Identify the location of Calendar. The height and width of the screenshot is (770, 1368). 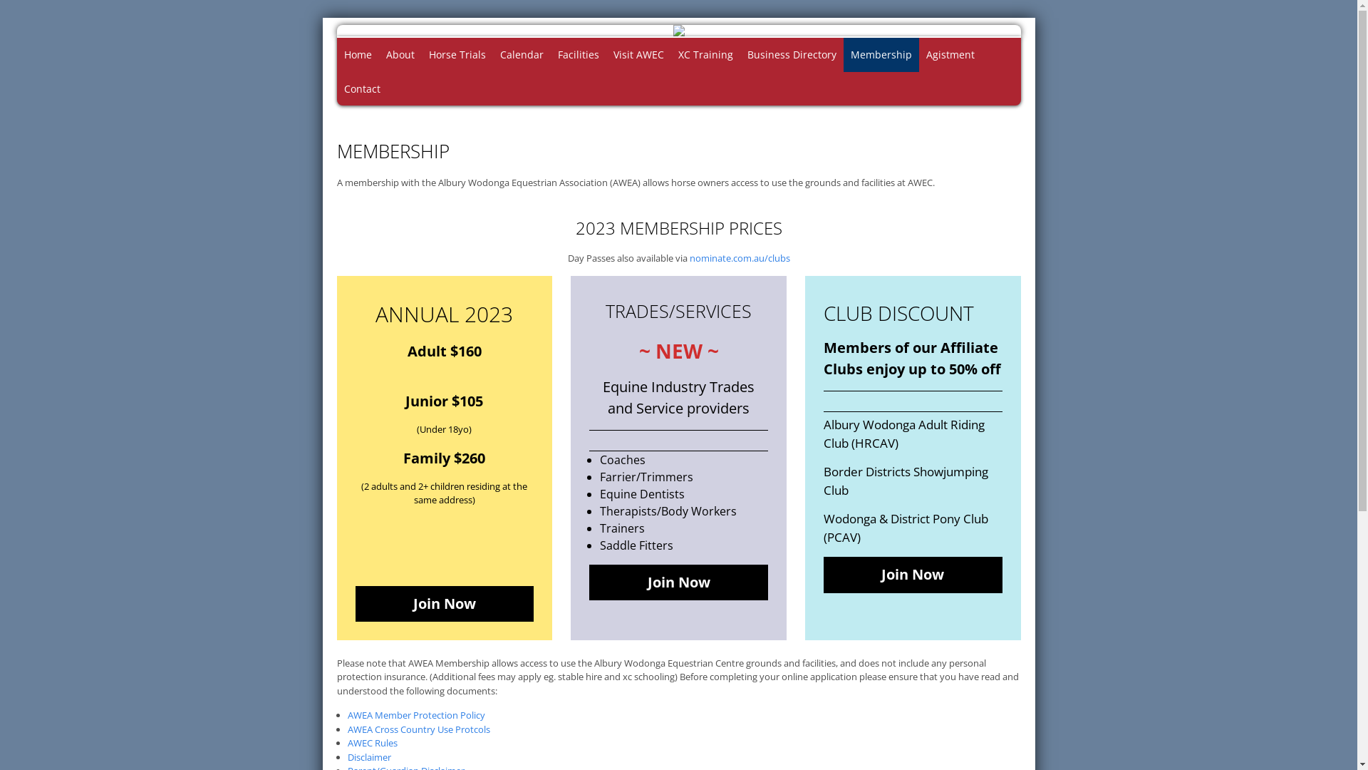
(522, 55).